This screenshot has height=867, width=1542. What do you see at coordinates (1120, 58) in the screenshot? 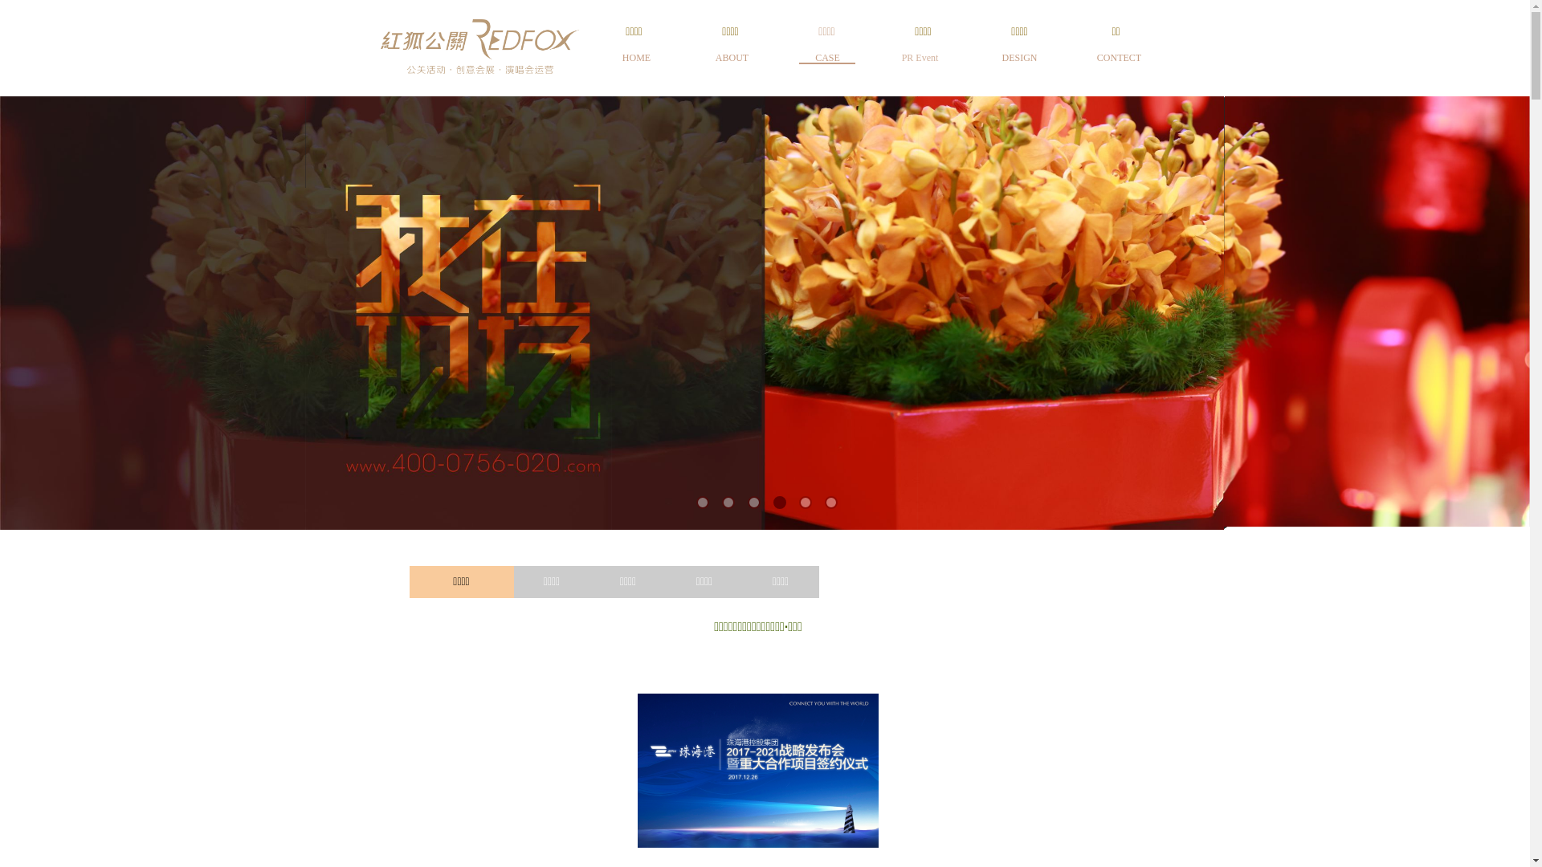
I see `CONTECT` at bounding box center [1120, 58].